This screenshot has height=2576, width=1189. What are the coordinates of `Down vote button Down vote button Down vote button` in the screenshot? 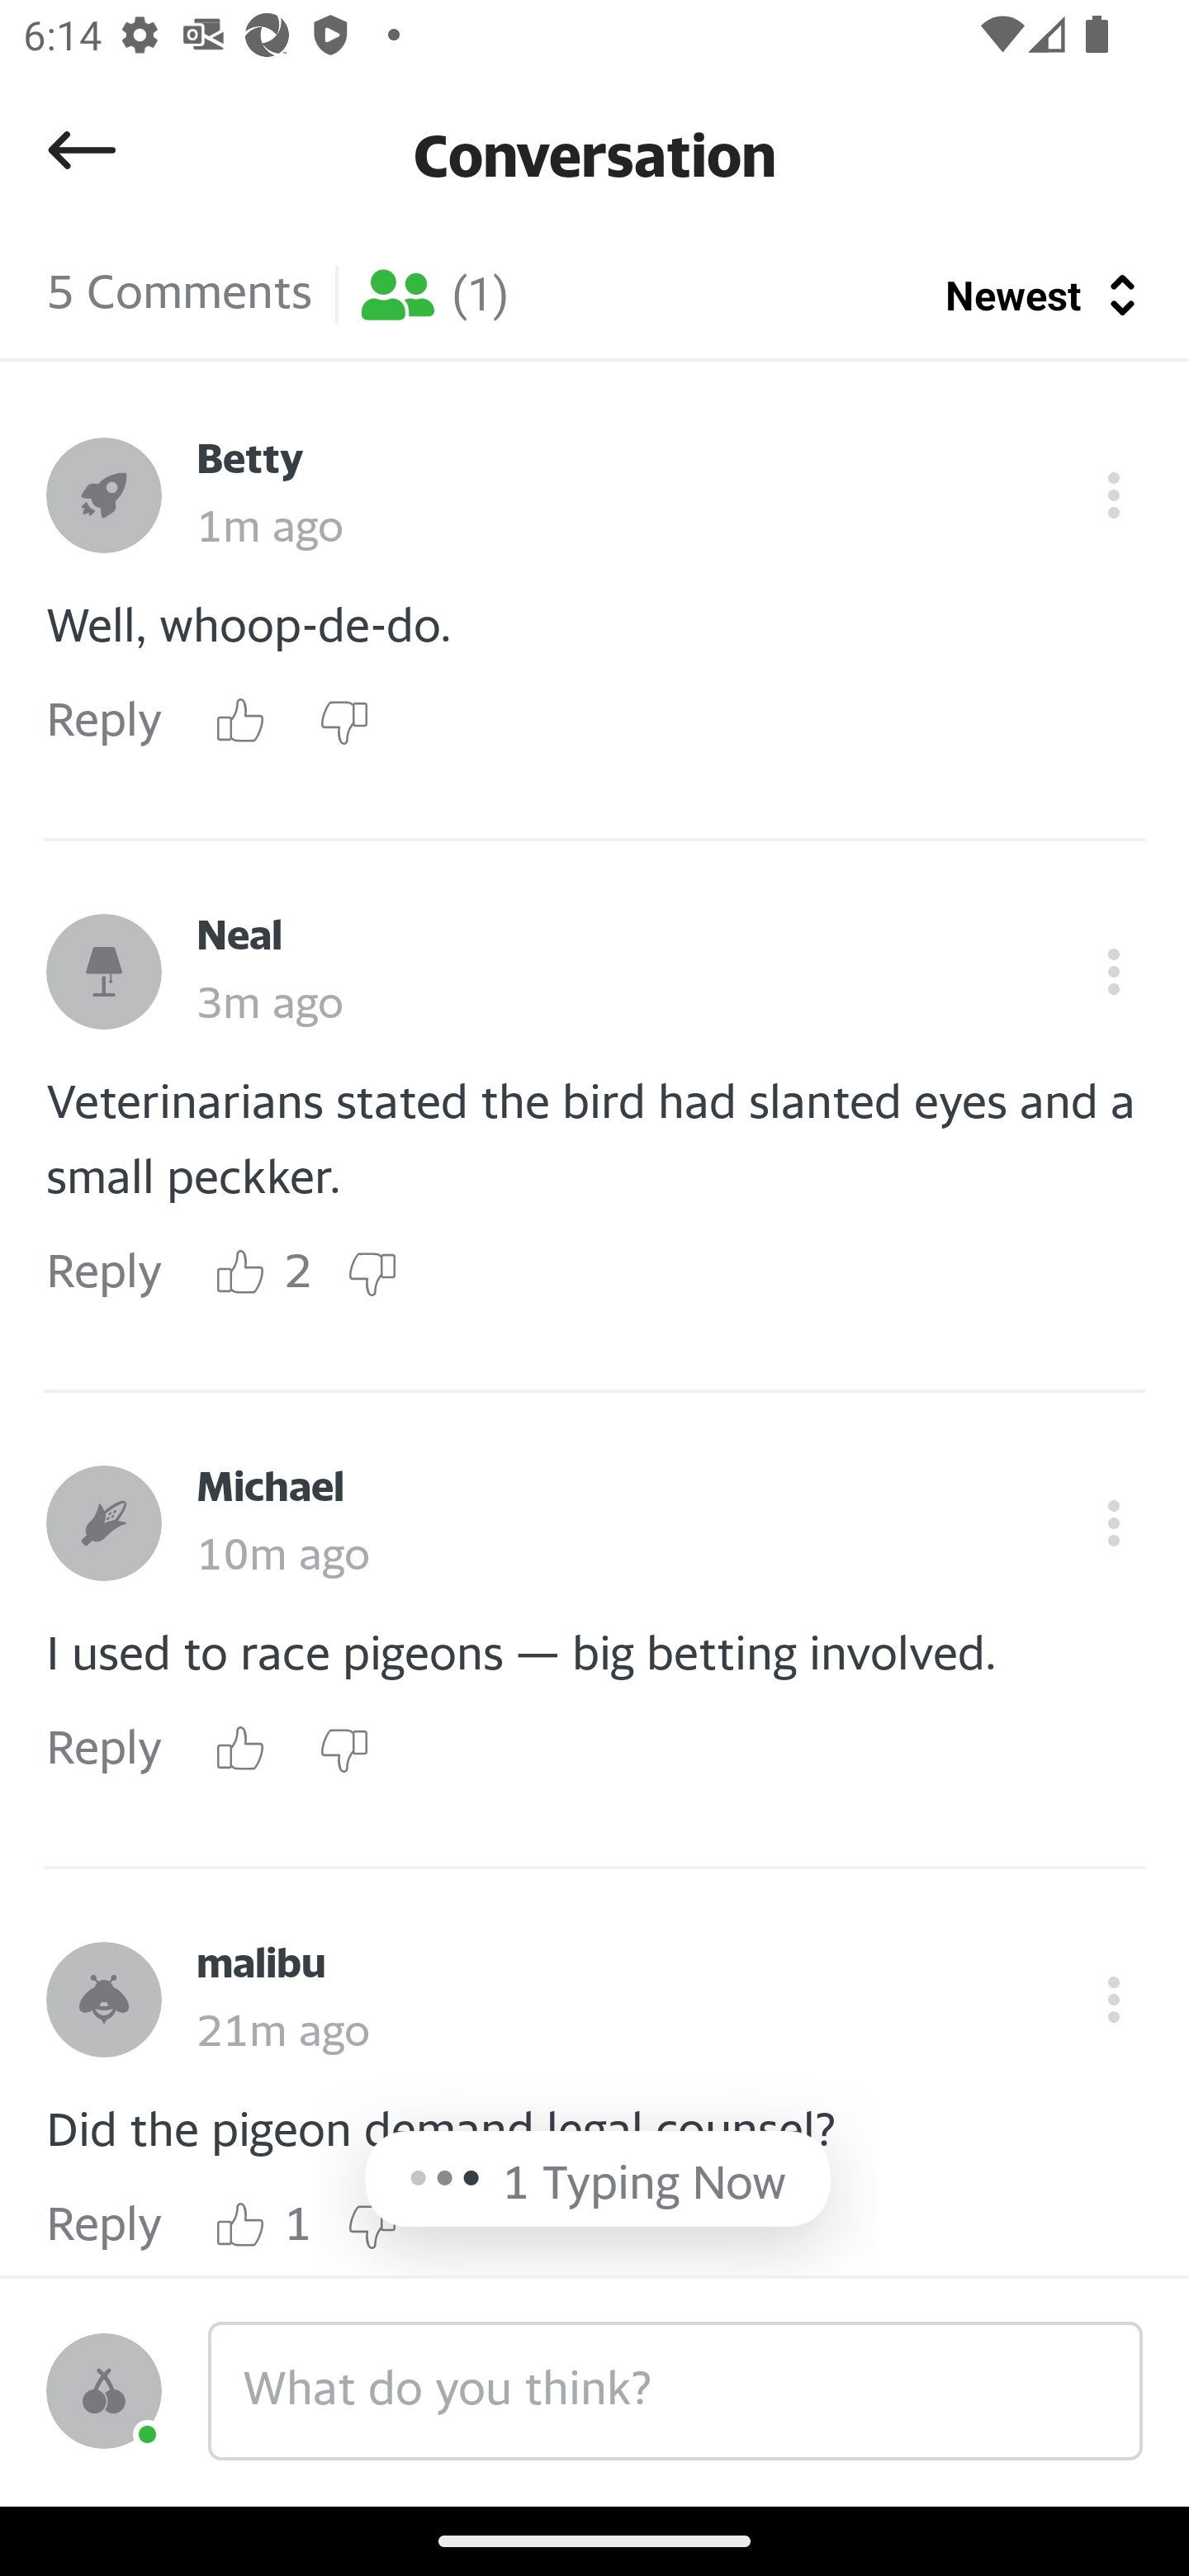 It's located at (372, 1273).